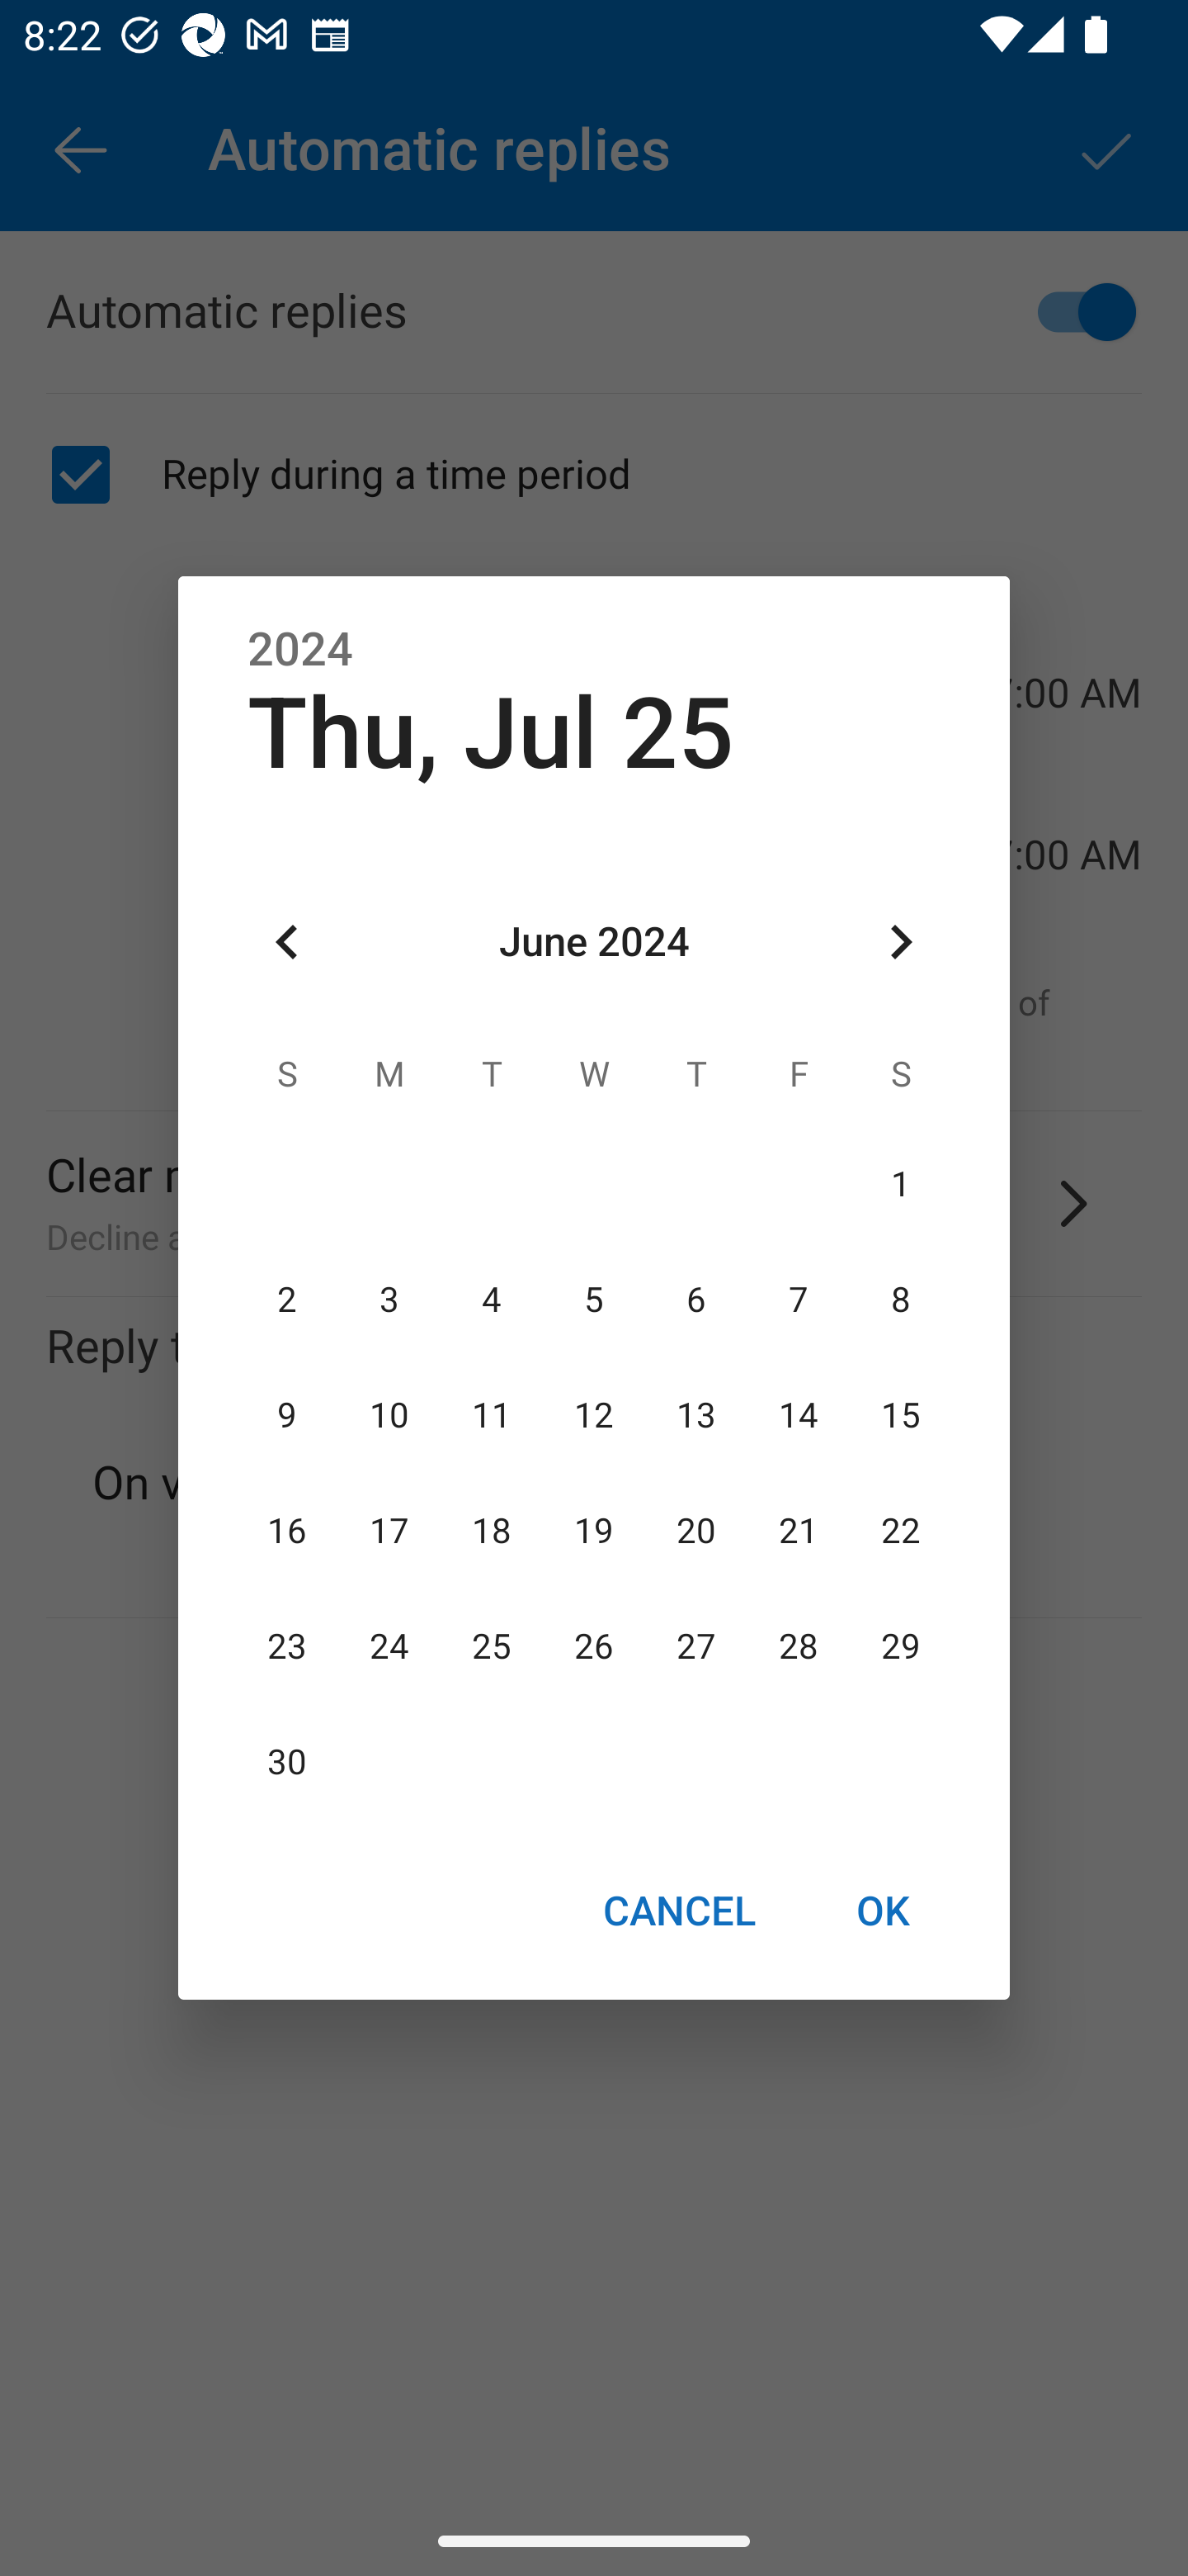 Image resolution: width=1188 pixels, height=2576 pixels. Describe the element at coordinates (798, 1647) in the screenshot. I see `28 28 June 2024` at that location.